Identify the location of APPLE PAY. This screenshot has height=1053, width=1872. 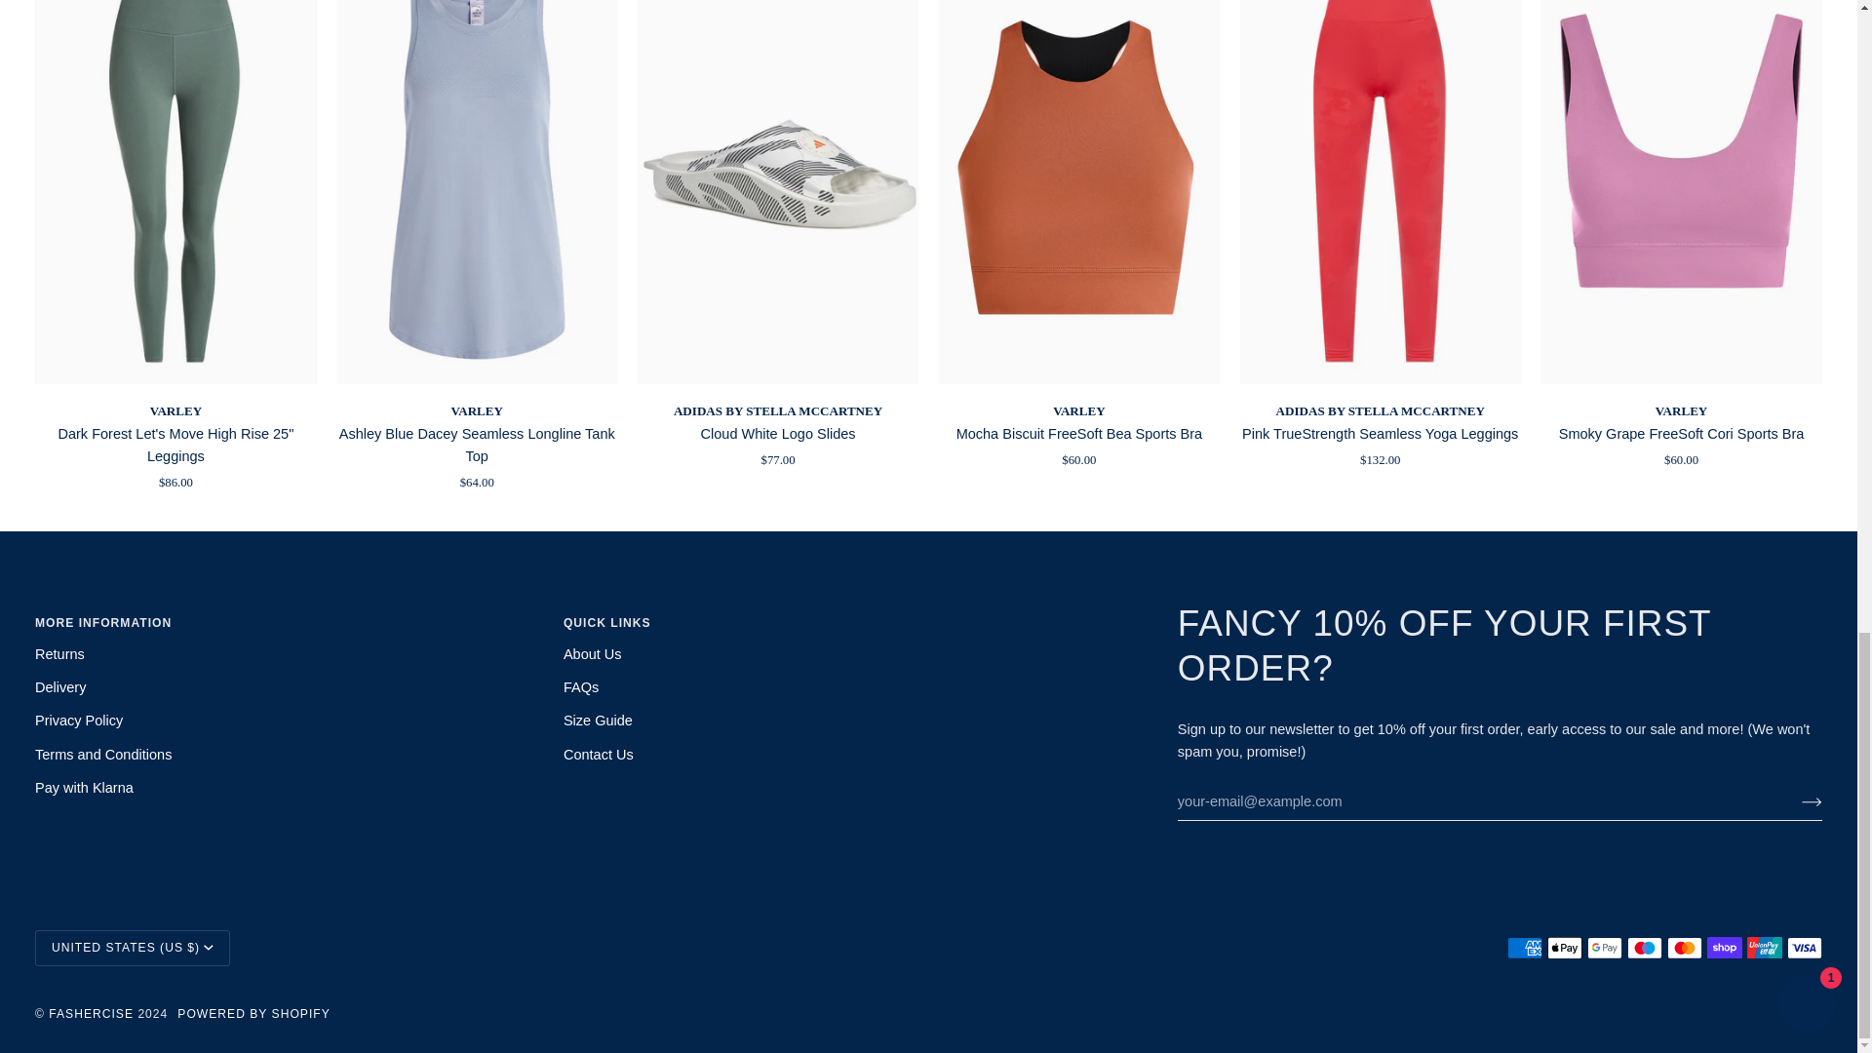
(1564, 948).